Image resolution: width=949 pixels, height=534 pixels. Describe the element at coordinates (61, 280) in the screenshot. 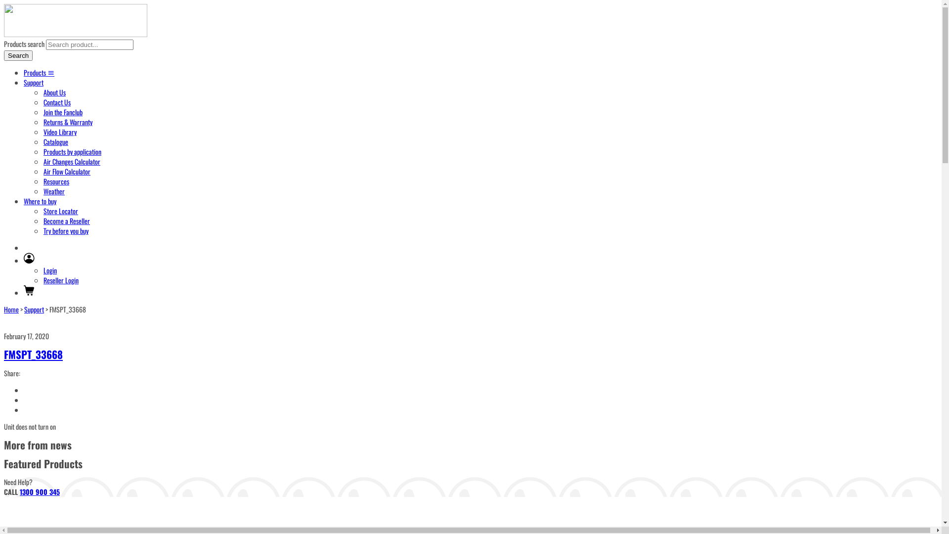

I see `Reseller Login` at that location.